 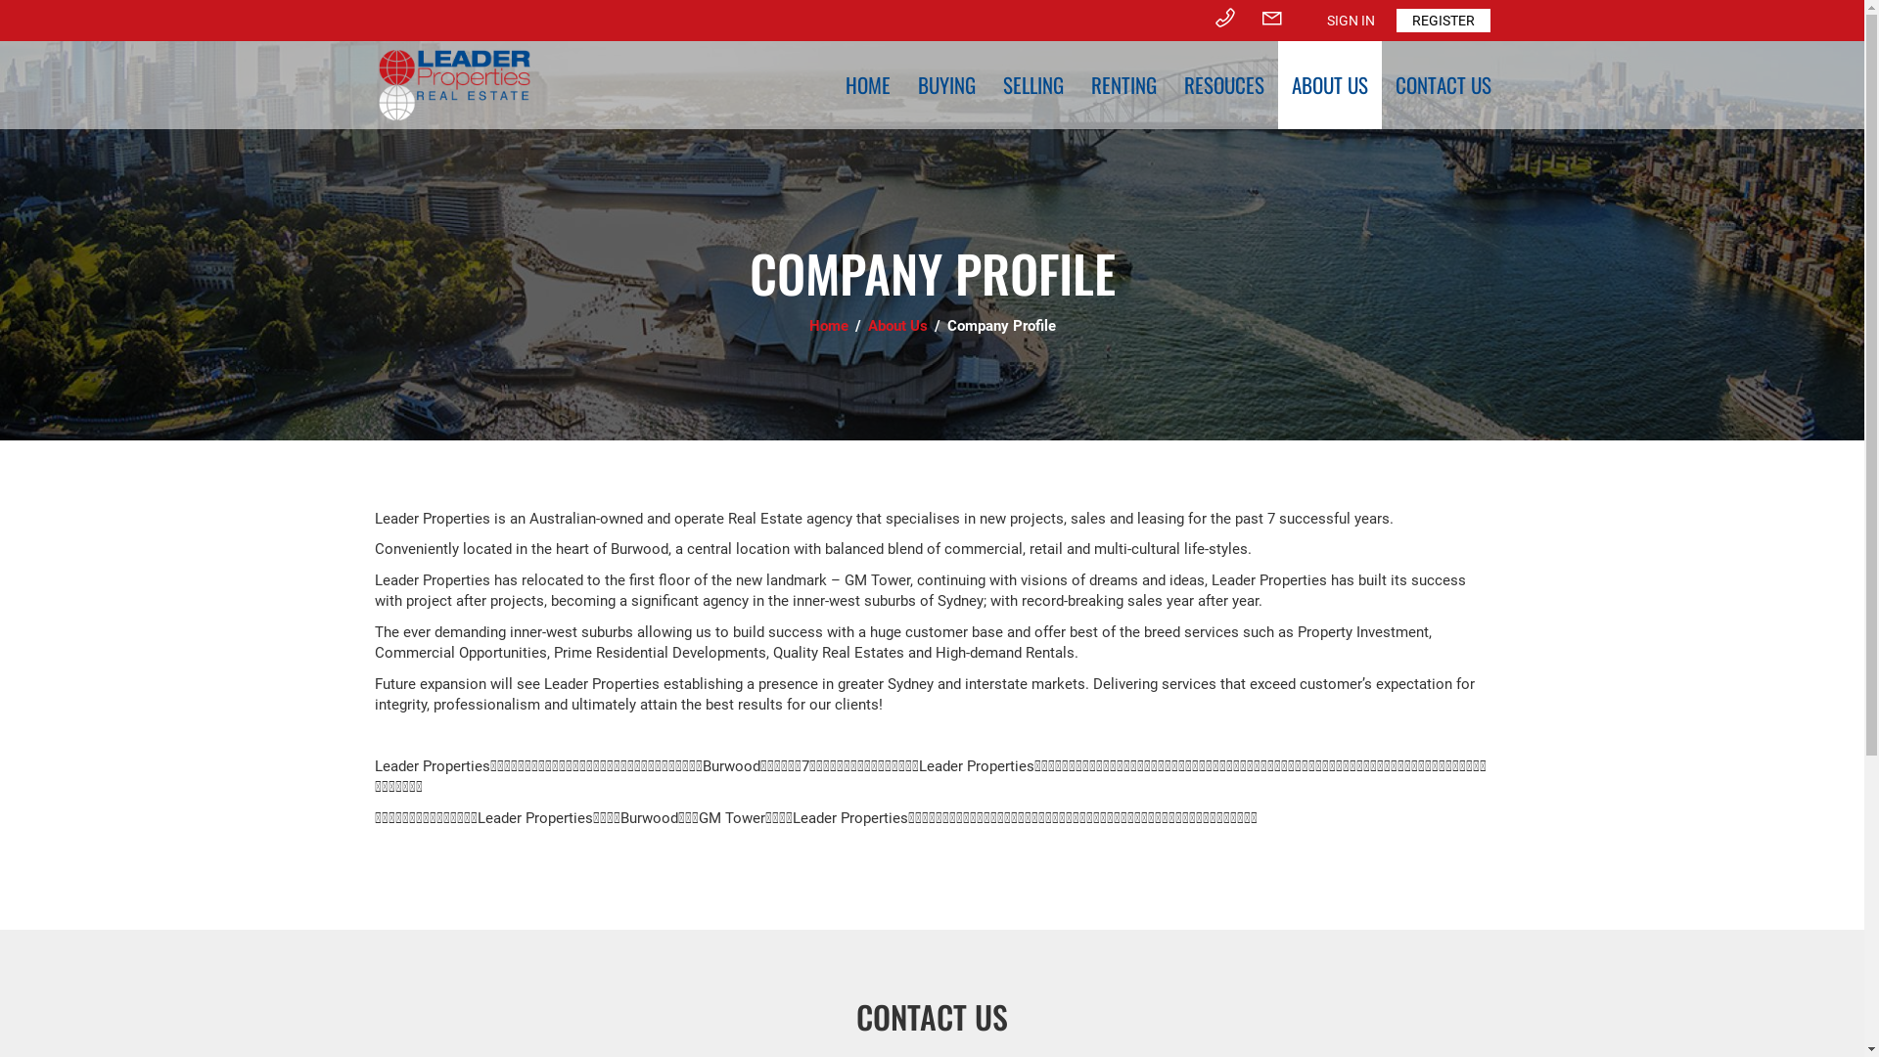 What do you see at coordinates (1351, 21) in the screenshot?
I see `SIGN IN` at bounding box center [1351, 21].